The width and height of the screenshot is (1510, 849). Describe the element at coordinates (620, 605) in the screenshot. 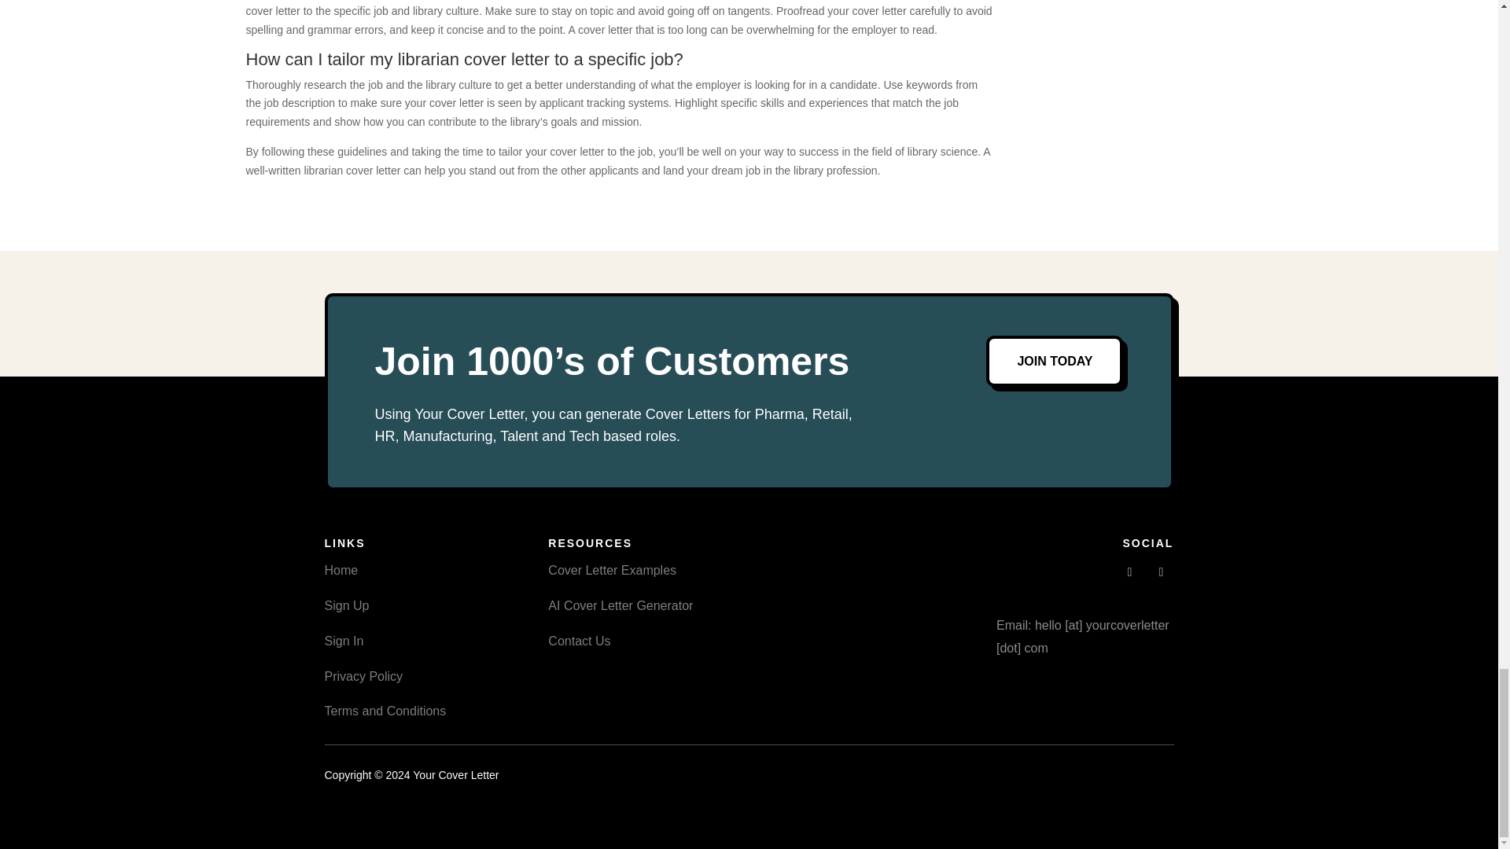

I see `AI Cover Letter Generator` at that location.